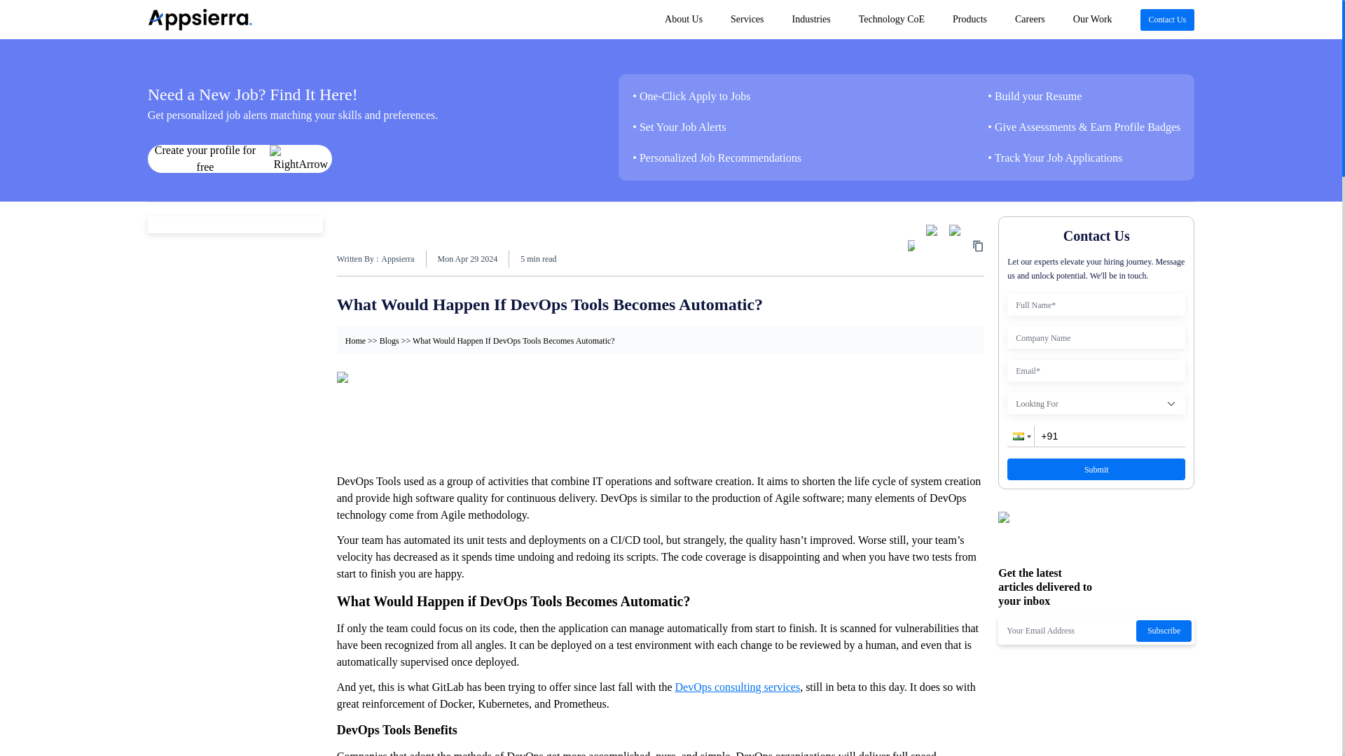  I want to click on Services, so click(747, 20).